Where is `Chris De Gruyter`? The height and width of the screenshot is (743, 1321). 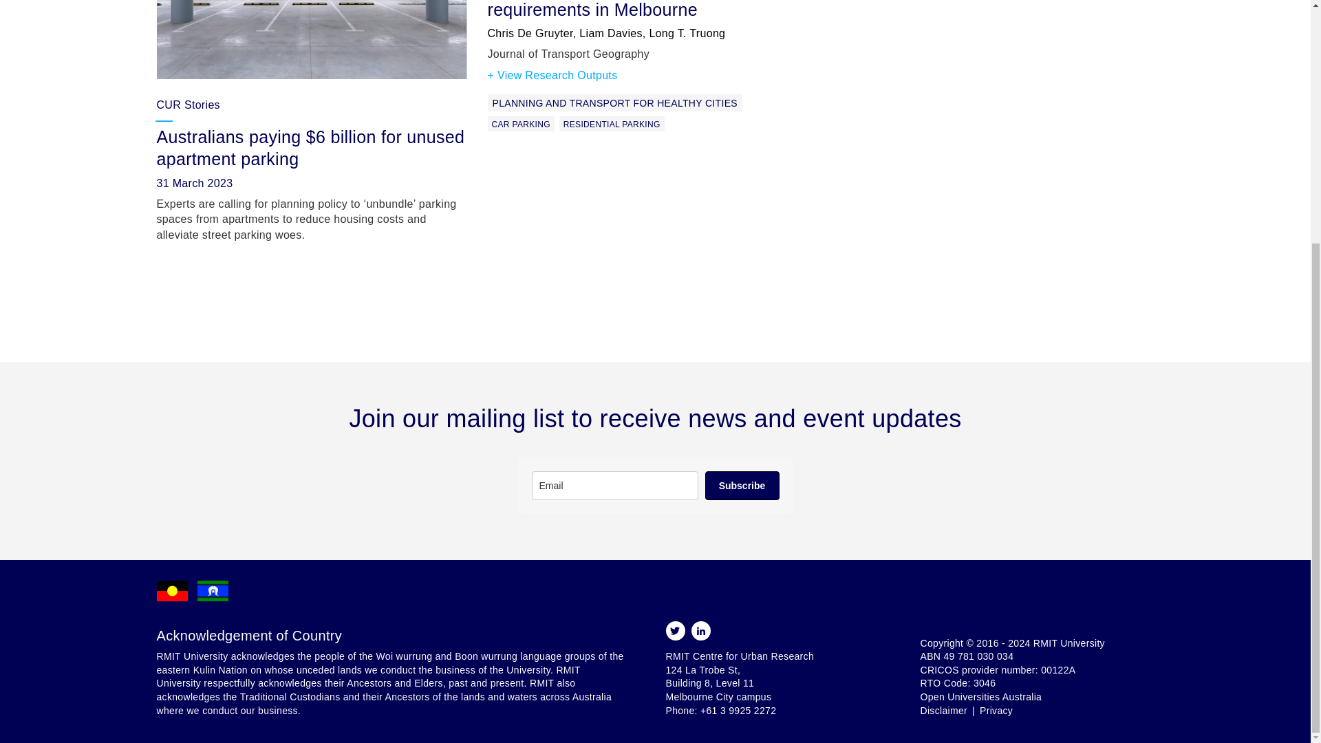
Chris De Gruyter is located at coordinates (530, 33).